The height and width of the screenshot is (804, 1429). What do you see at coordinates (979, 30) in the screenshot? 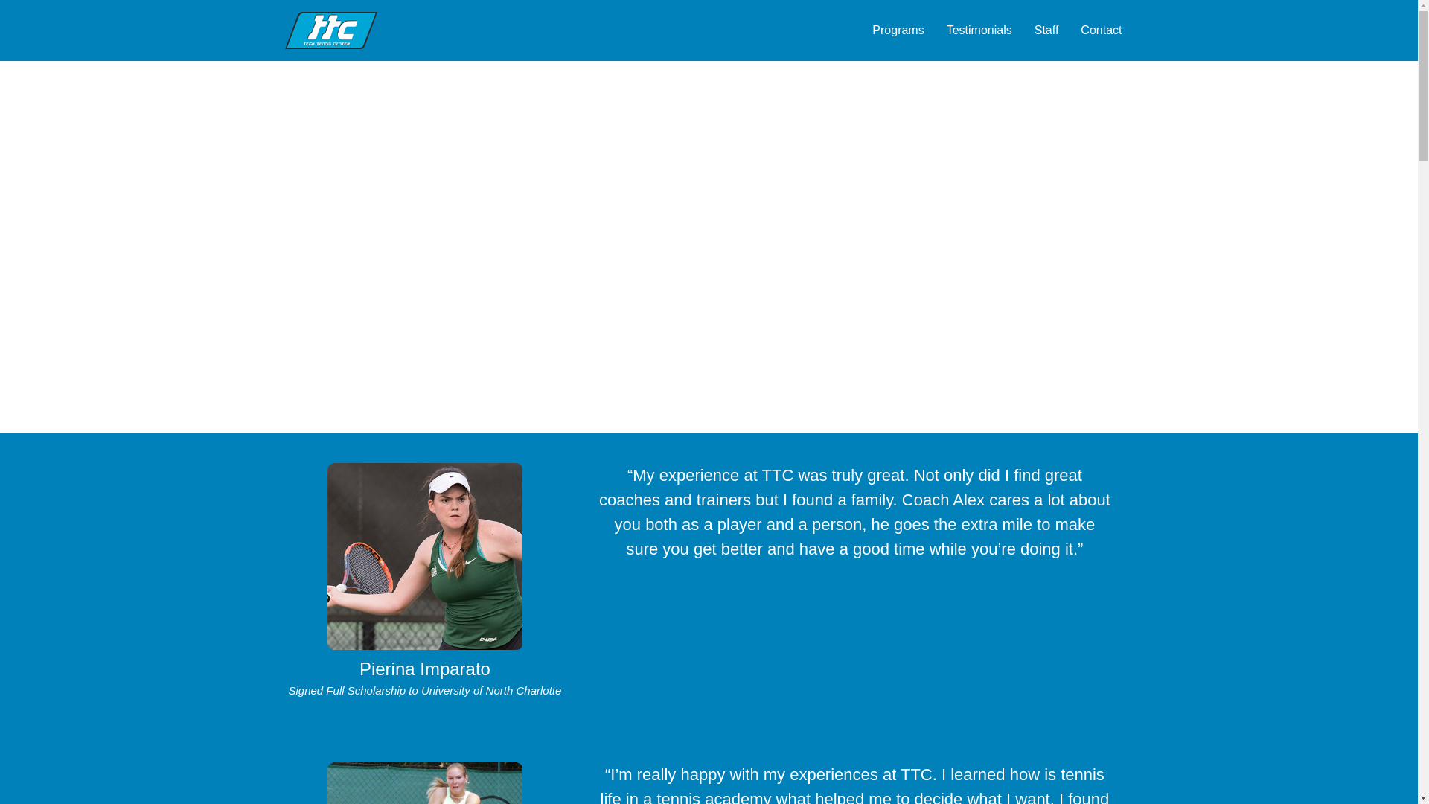
I see `Testimonials` at bounding box center [979, 30].